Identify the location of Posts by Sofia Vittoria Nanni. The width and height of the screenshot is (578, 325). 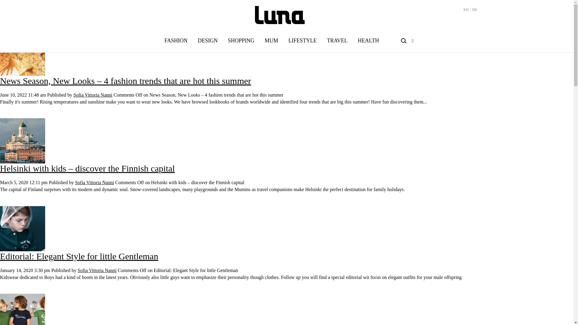
(95, 182).